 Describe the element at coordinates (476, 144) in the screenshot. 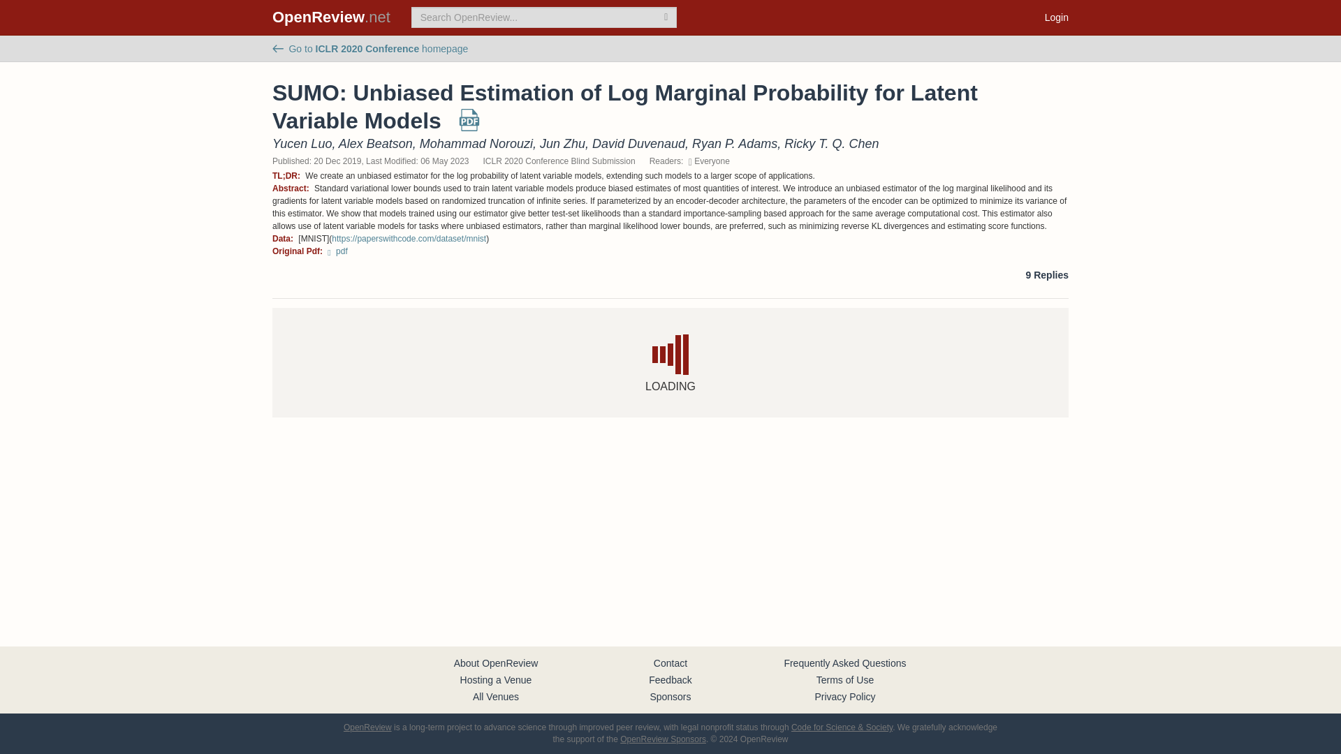

I see `Mohammad Norouzi` at that location.